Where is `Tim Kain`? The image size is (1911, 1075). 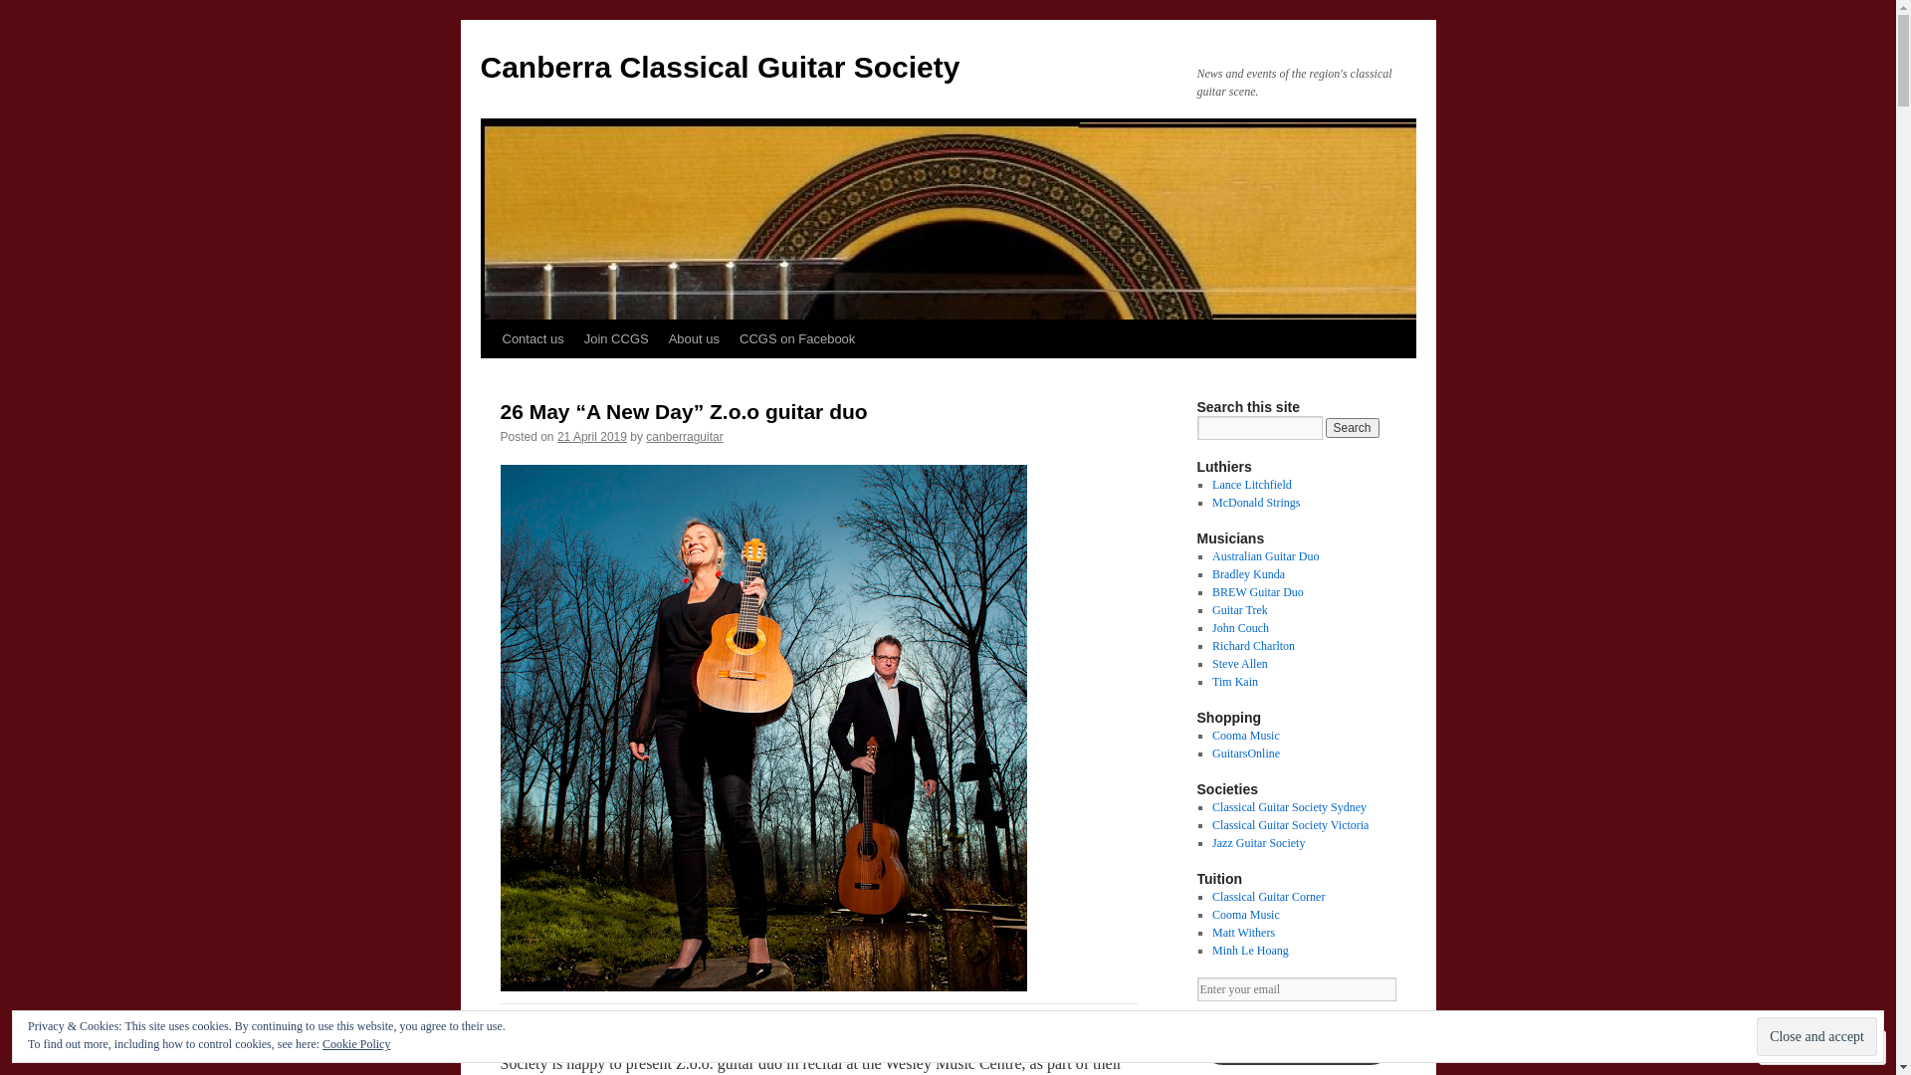 Tim Kain is located at coordinates (1235, 682).